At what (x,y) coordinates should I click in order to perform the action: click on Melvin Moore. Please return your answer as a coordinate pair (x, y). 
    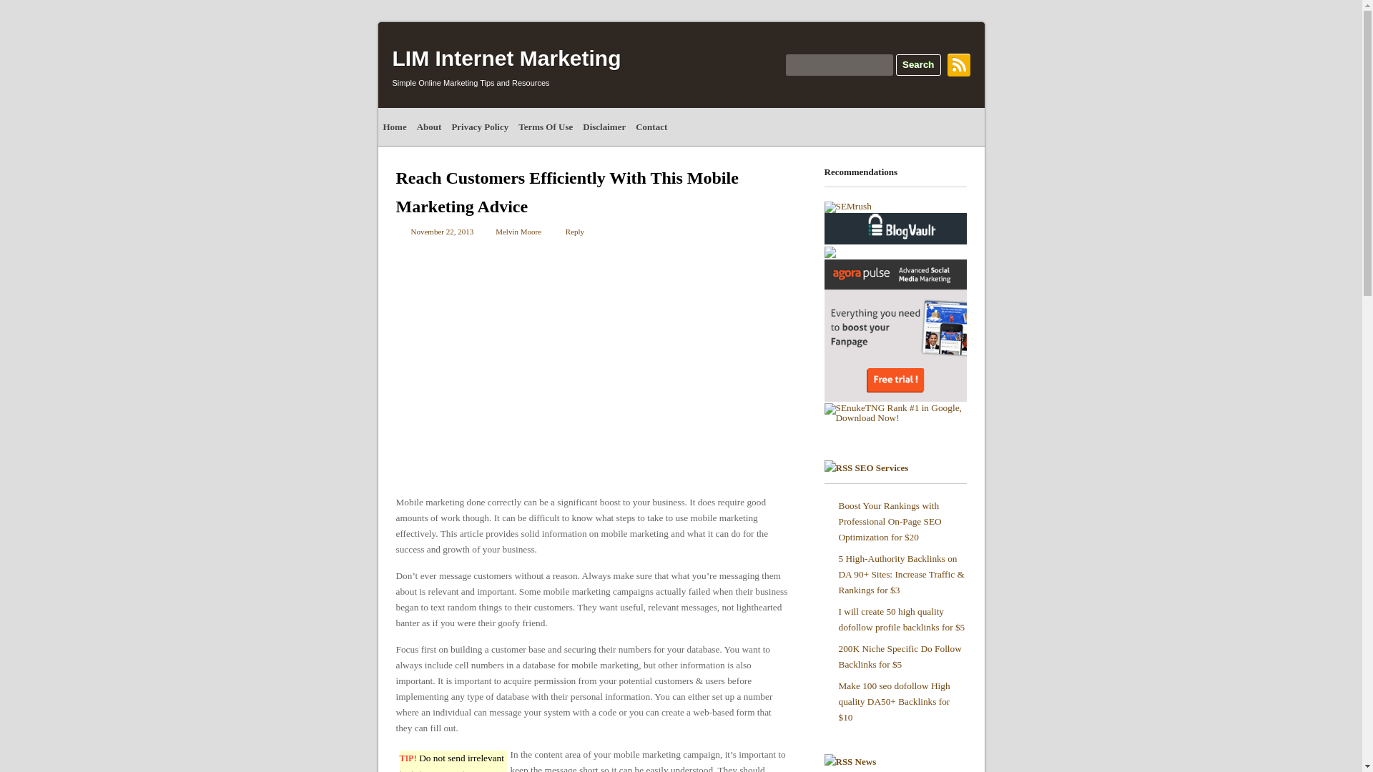
    Looking at the image, I should click on (518, 232).